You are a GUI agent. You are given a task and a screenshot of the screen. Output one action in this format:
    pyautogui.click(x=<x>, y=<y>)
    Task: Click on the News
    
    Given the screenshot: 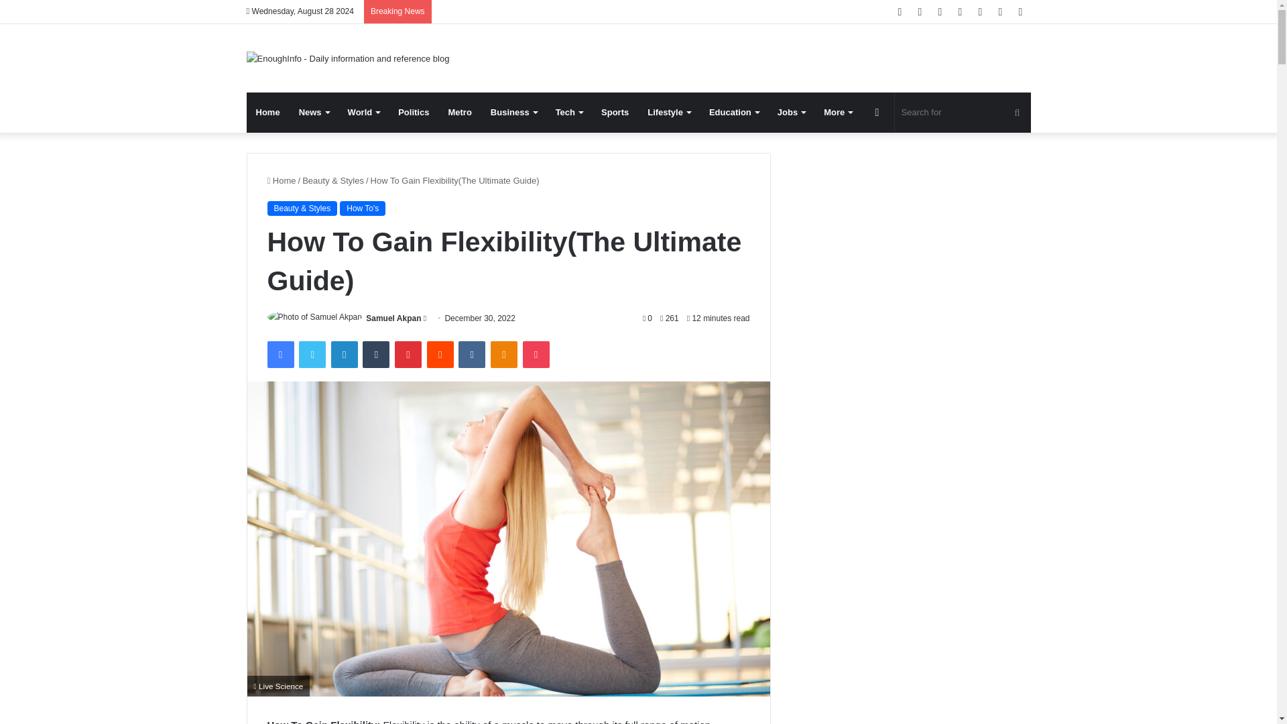 What is the action you would take?
    pyautogui.click(x=314, y=113)
    